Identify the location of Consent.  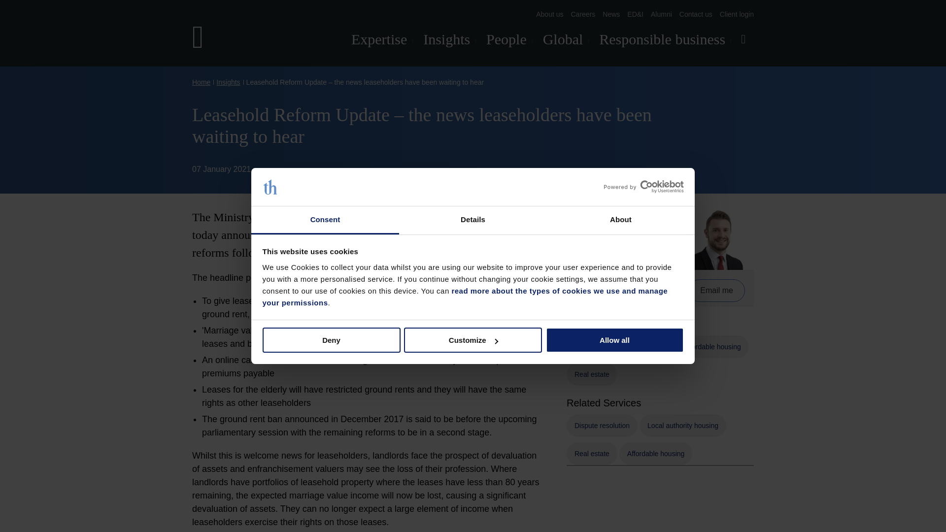
(325, 221).